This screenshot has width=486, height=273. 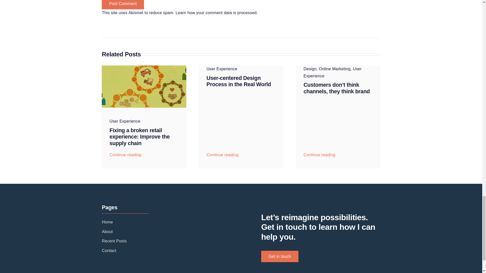 What do you see at coordinates (222, 153) in the screenshot?
I see `Continue reading` at bounding box center [222, 153].